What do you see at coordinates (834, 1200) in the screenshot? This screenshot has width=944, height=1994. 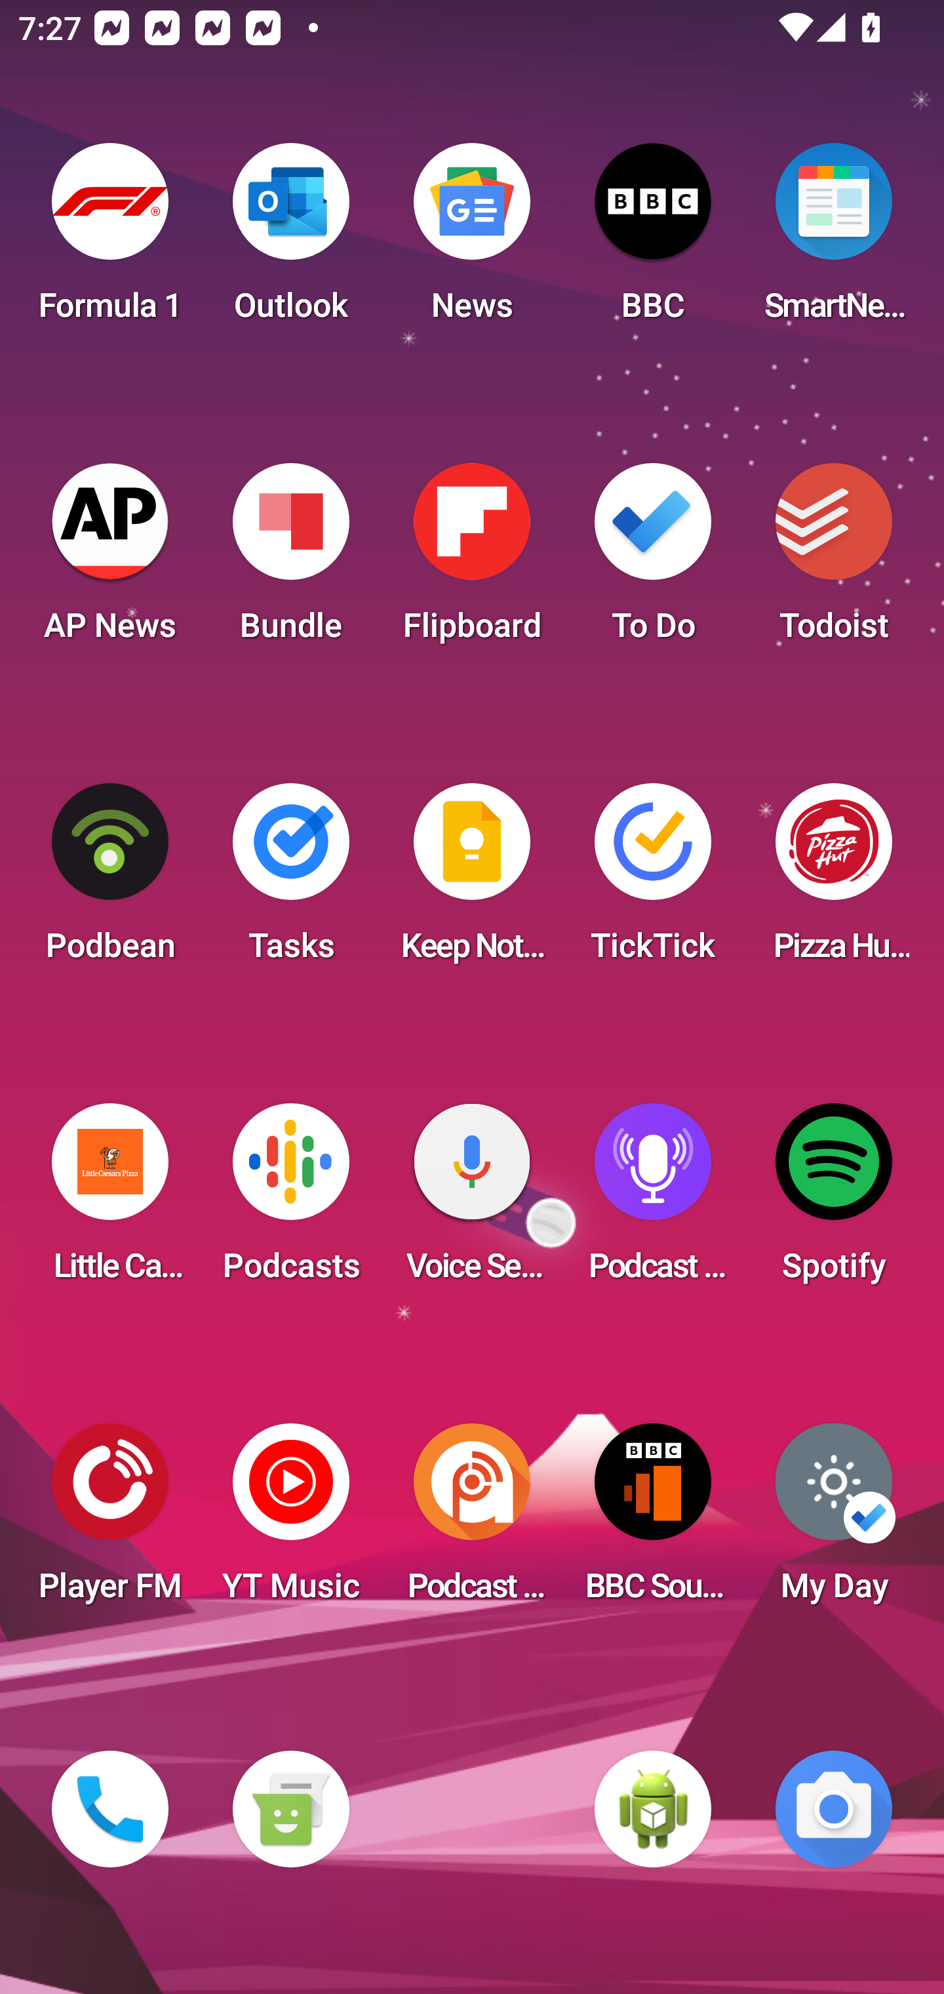 I see `Spotify` at bounding box center [834, 1200].